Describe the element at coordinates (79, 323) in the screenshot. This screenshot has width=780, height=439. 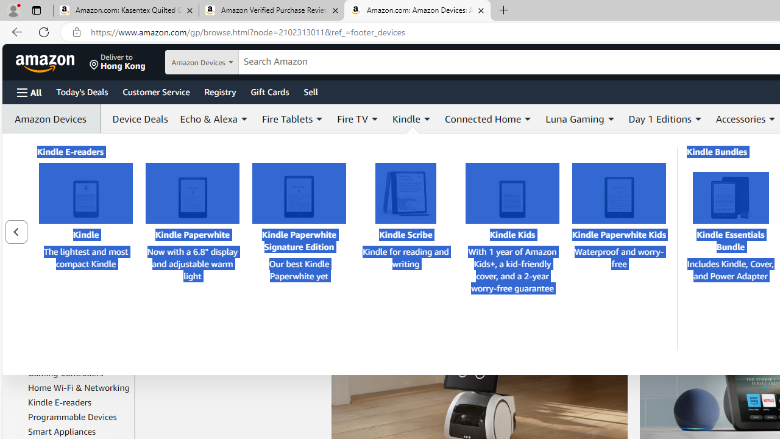
I see `Echo Smart Speakers & Displays` at that location.